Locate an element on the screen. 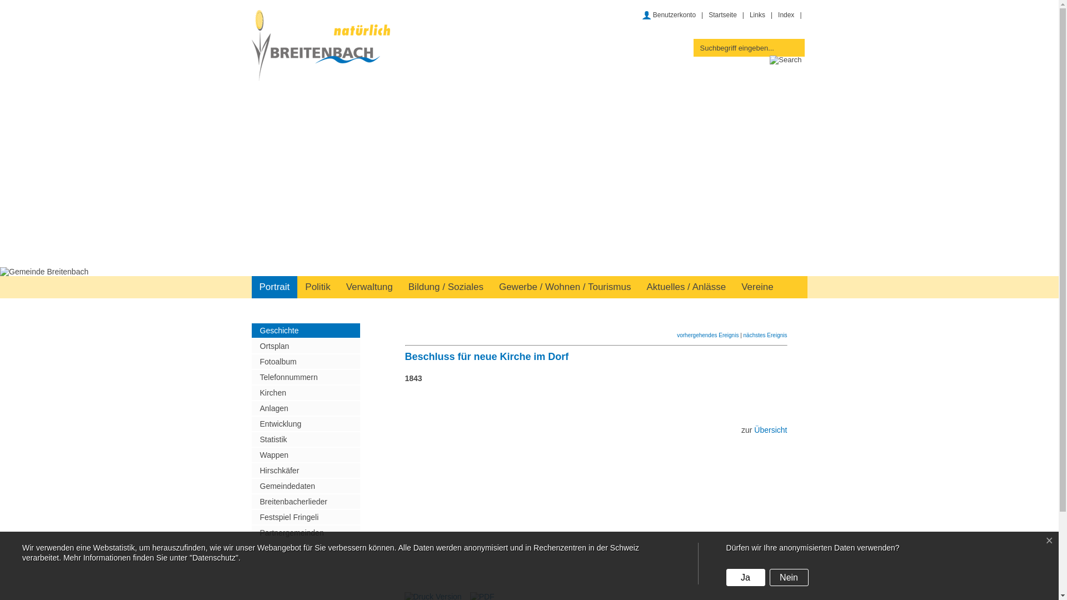 The image size is (1067, 600). Verwaltung is located at coordinates (370, 287).